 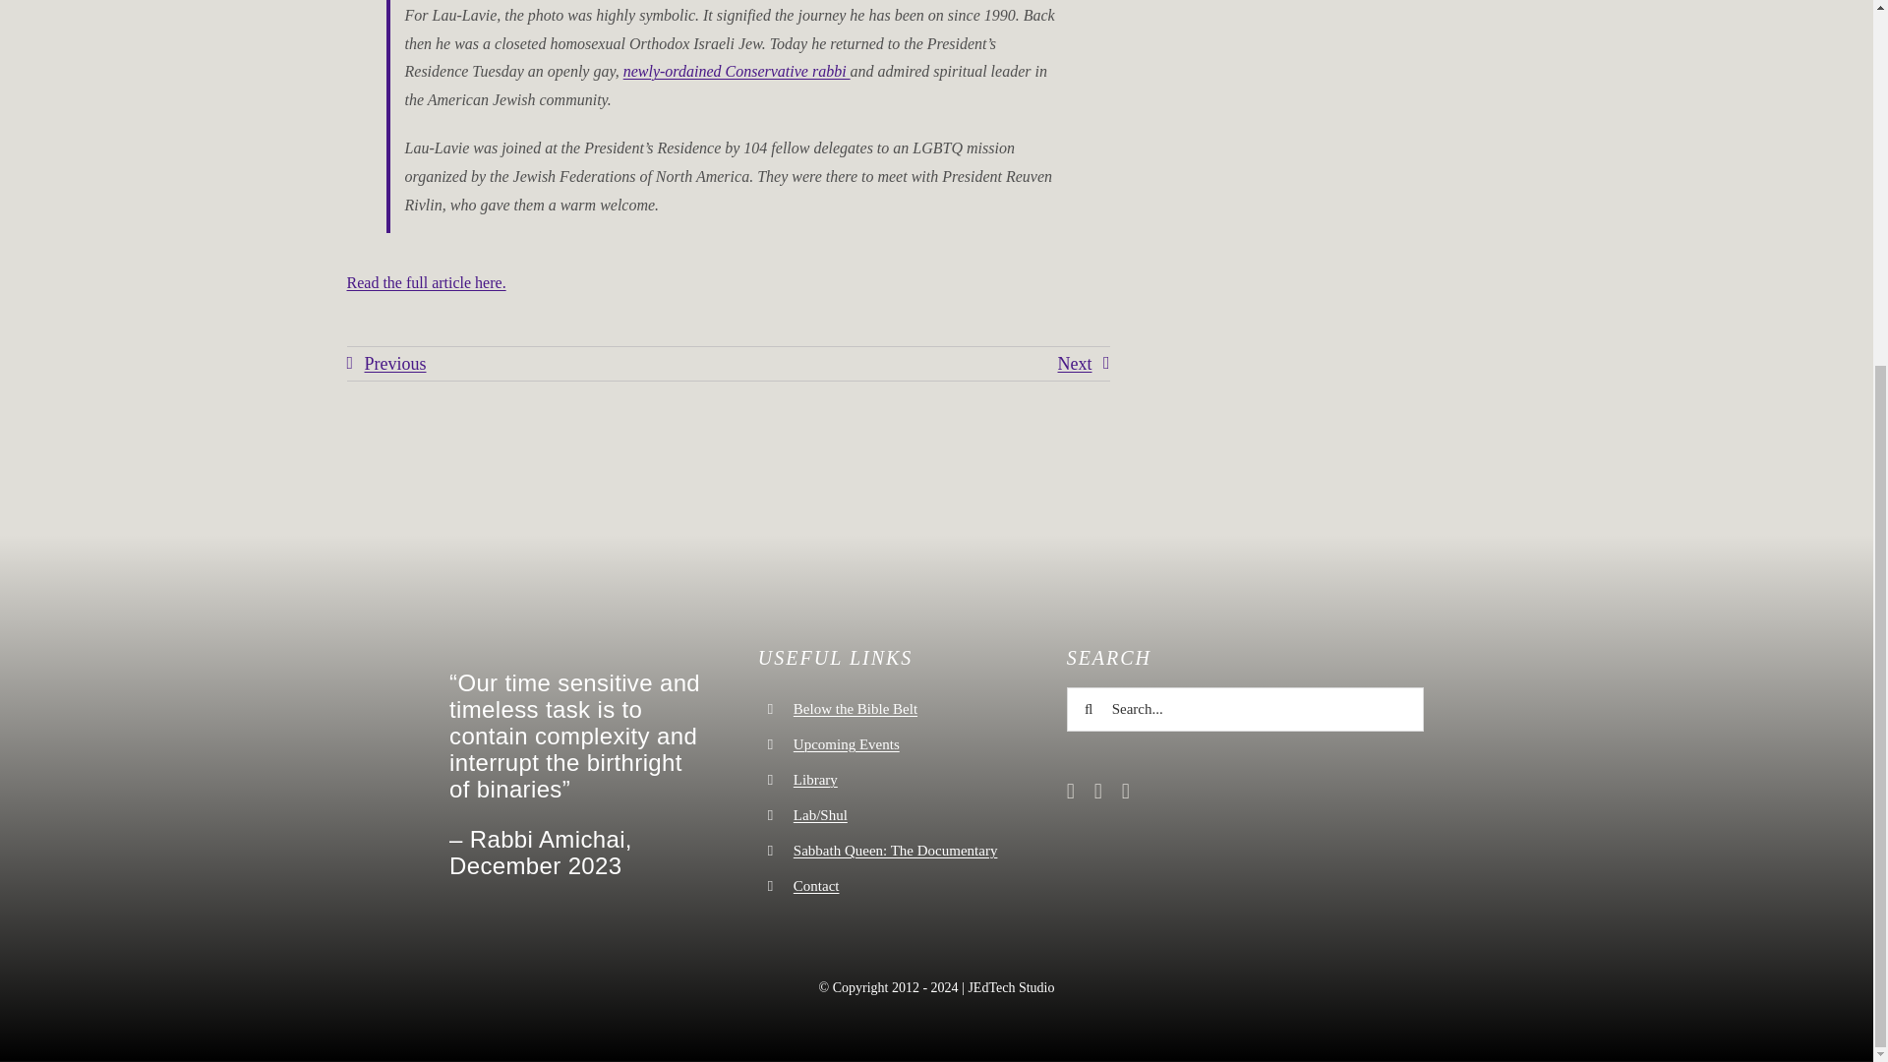 What do you see at coordinates (1084, 364) in the screenshot?
I see `Next` at bounding box center [1084, 364].